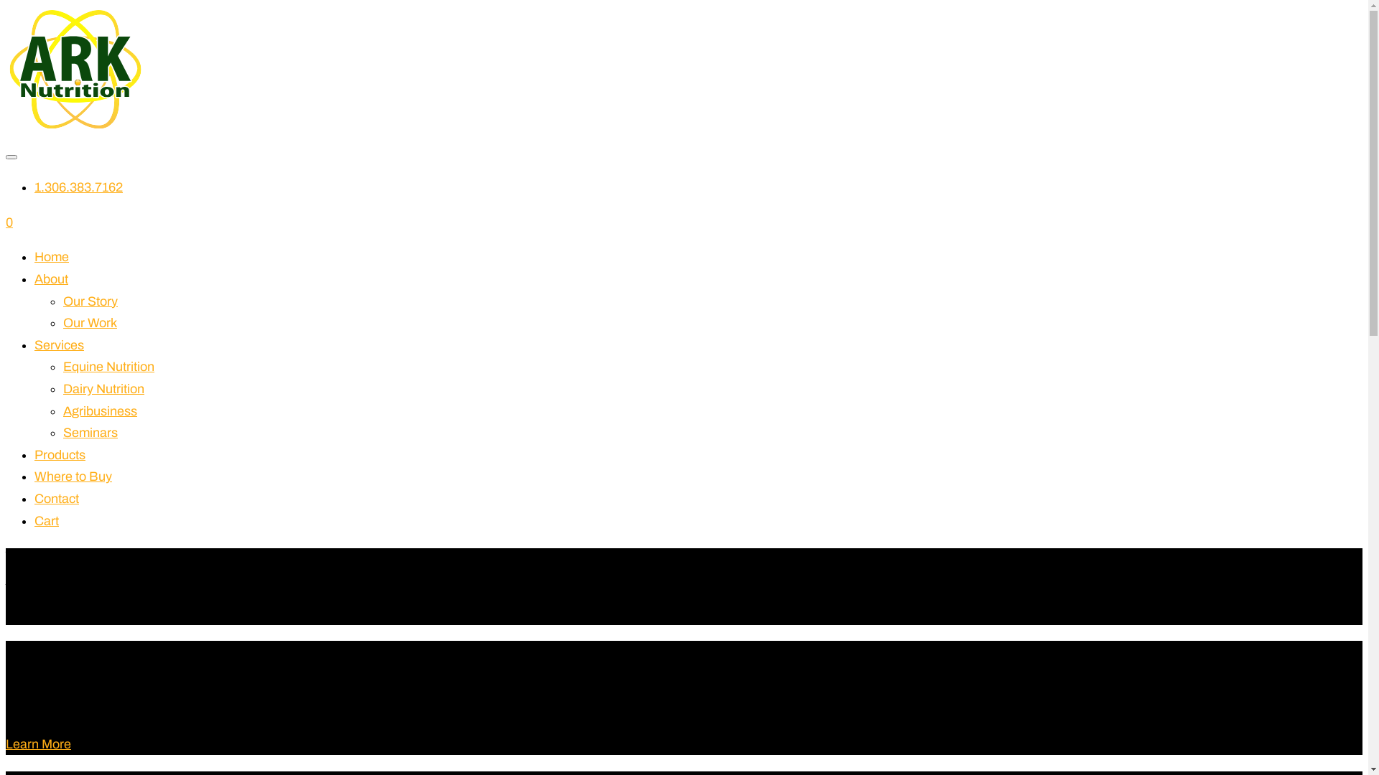  What do you see at coordinates (59, 345) in the screenshot?
I see `Services` at bounding box center [59, 345].